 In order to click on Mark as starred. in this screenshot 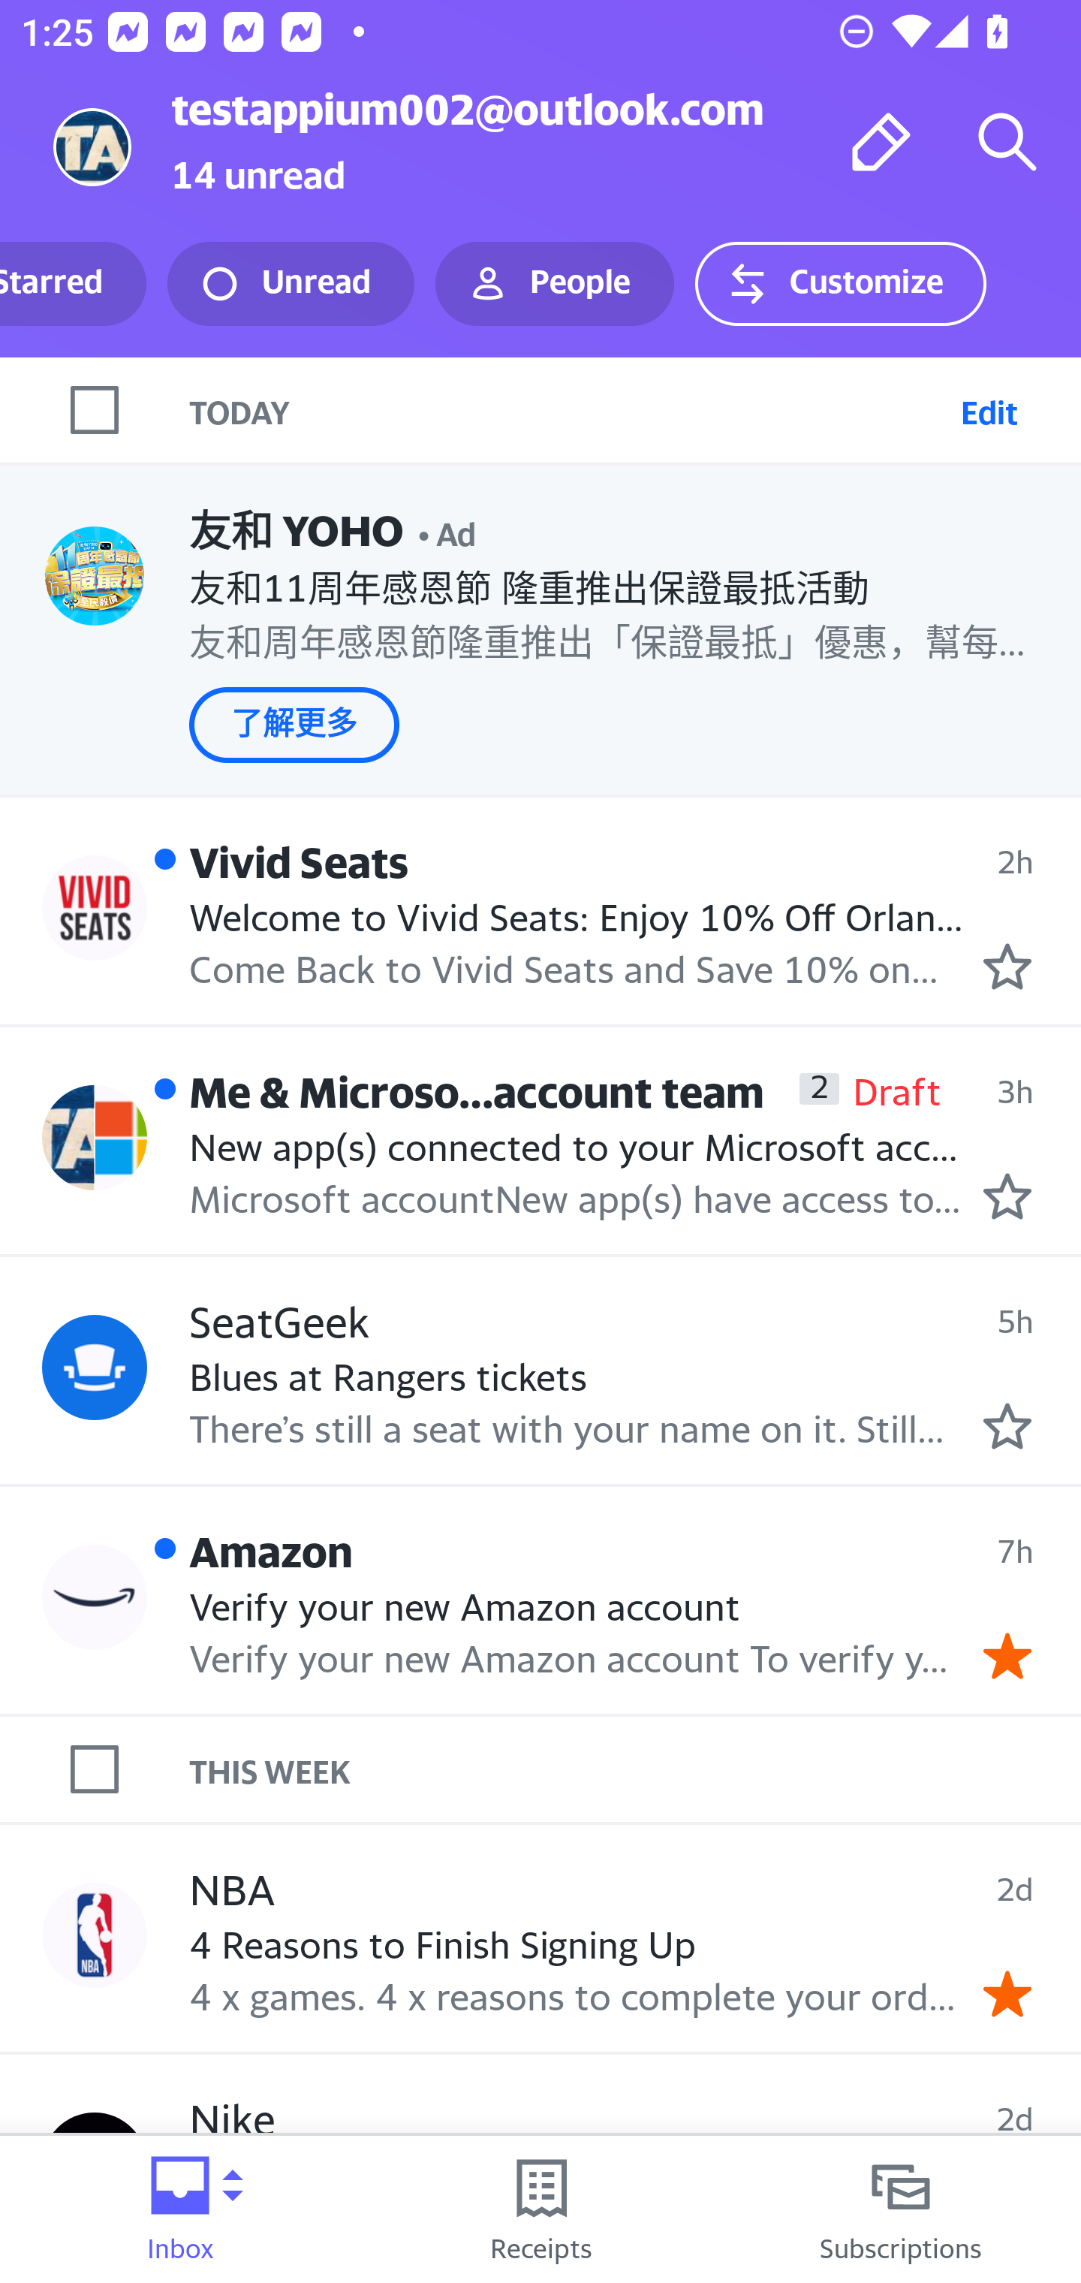, I will do `click(1007, 967)`.